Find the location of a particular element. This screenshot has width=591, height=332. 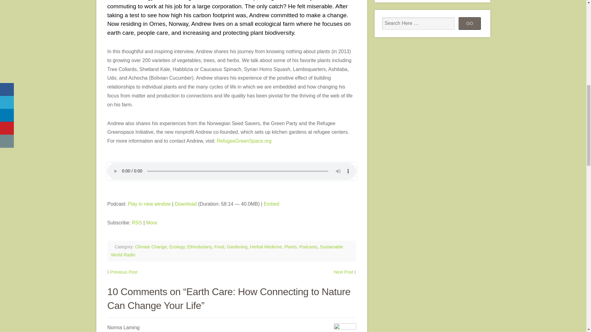

Play in new window is located at coordinates (149, 204).